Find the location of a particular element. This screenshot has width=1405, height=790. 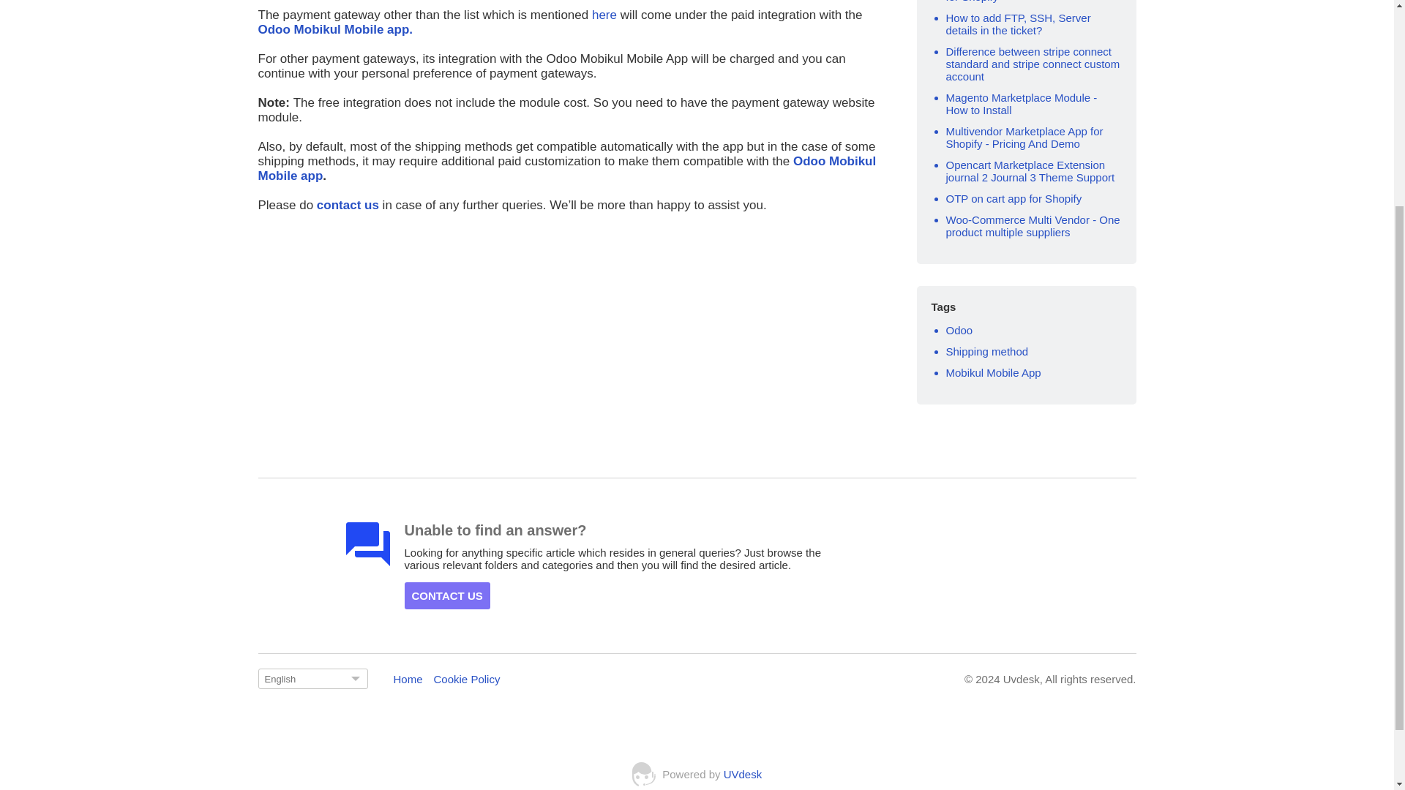

UVdesk is located at coordinates (743, 774).